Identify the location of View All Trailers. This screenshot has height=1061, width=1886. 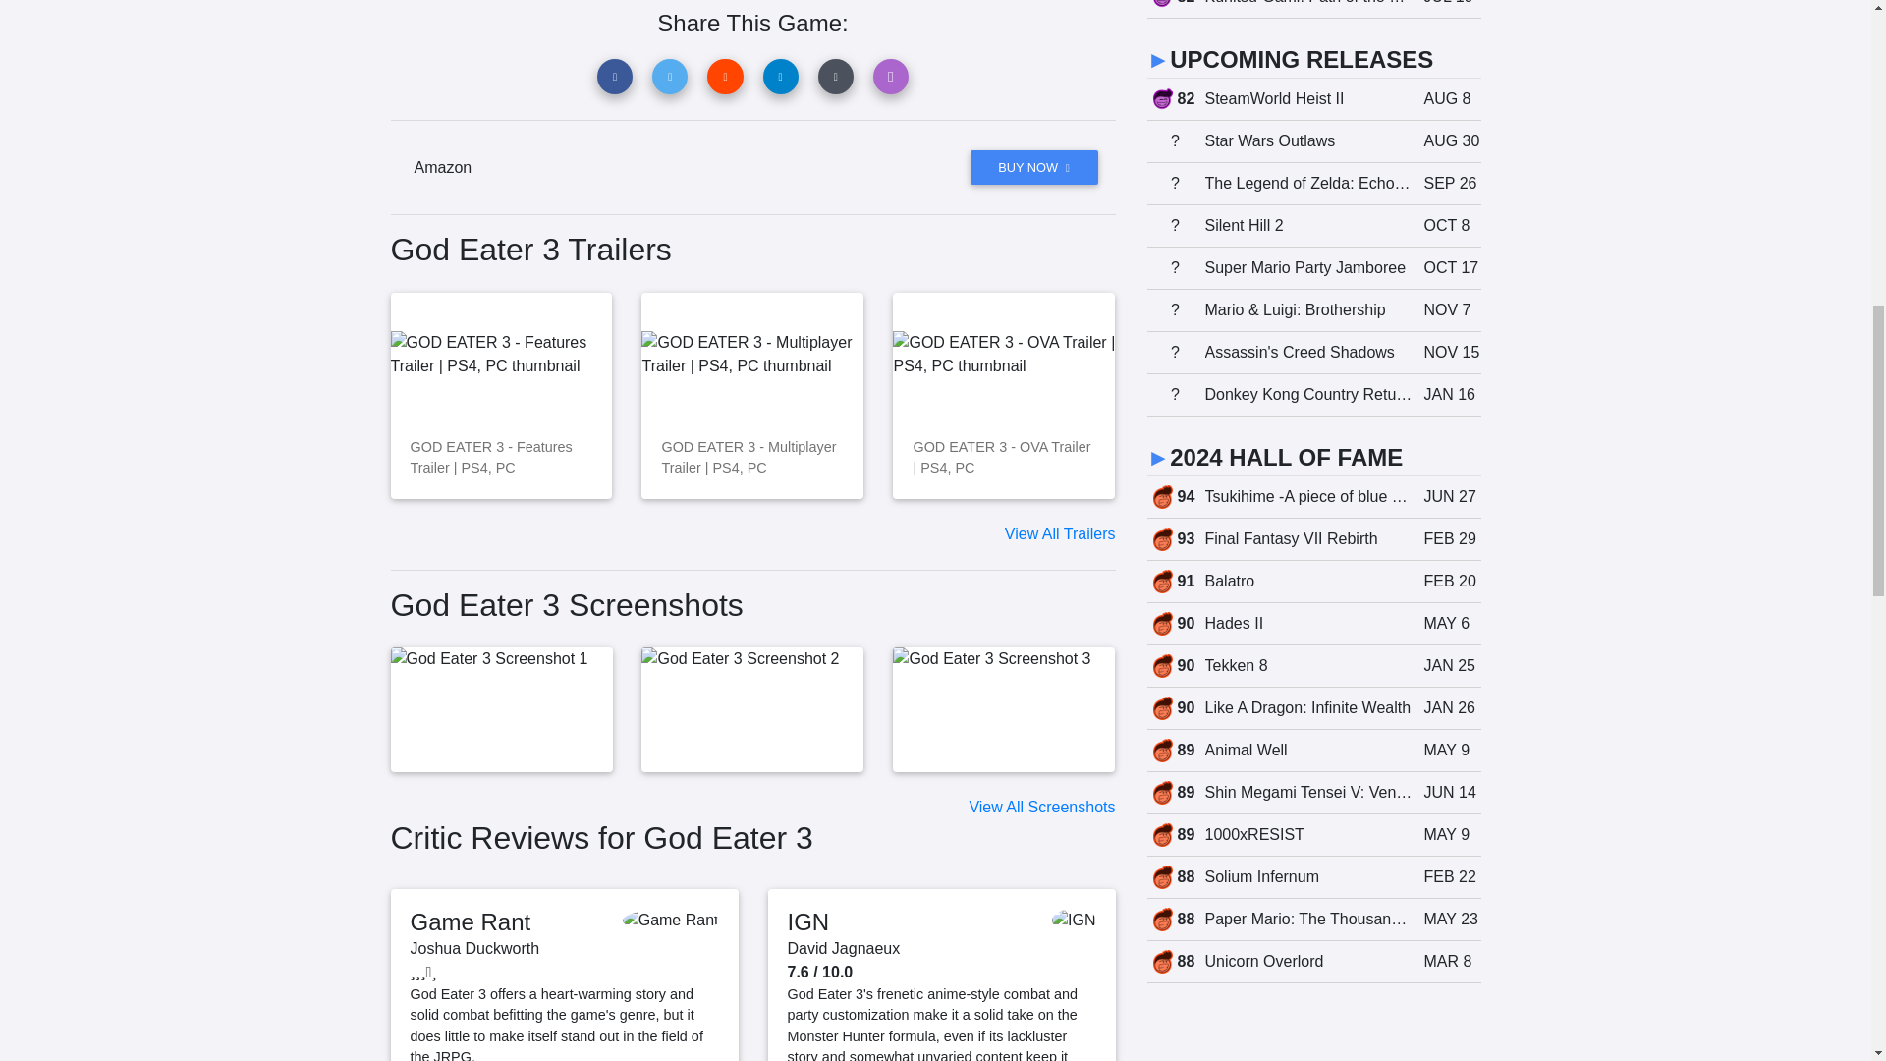
(1061, 532).